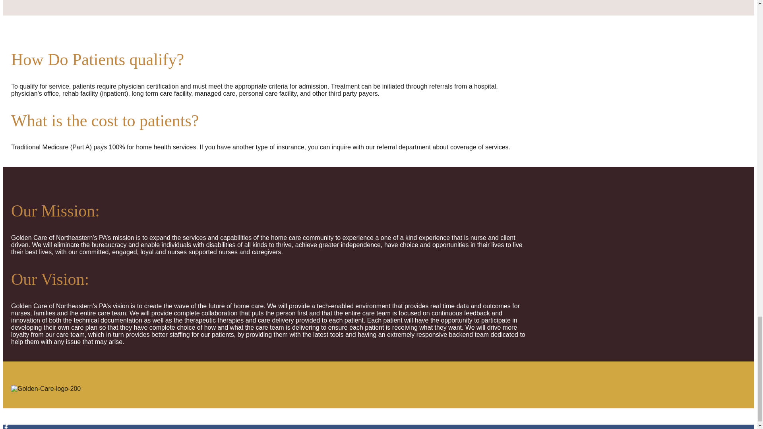 The width and height of the screenshot is (763, 429). What do you see at coordinates (46, 388) in the screenshot?
I see `Golden-Care-logo-200` at bounding box center [46, 388].